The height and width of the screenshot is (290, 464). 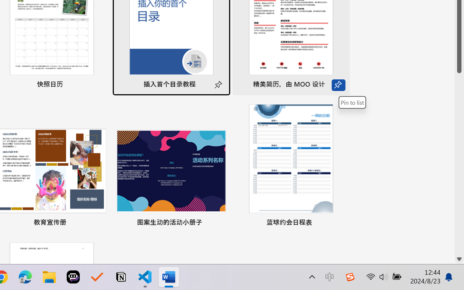 What do you see at coordinates (459, 259) in the screenshot?
I see `Line down` at bounding box center [459, 259].